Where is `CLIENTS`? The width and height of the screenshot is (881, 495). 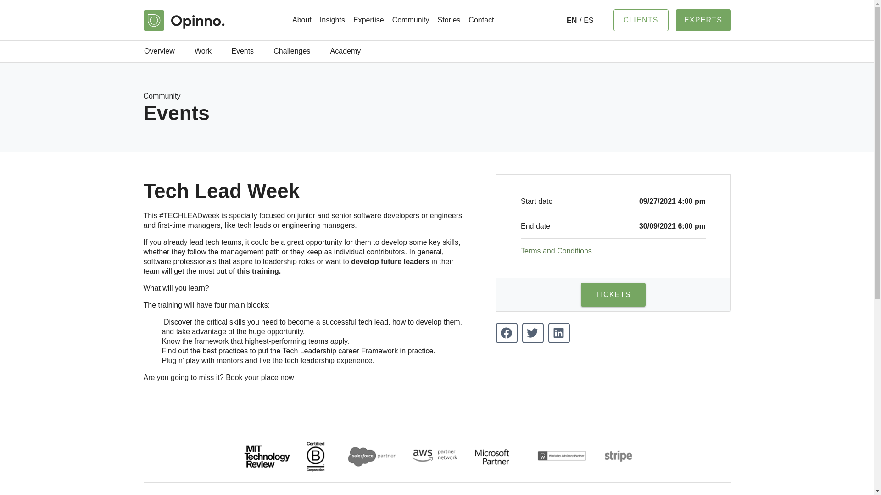
CLIENTS is located at coordinates (641, 20).